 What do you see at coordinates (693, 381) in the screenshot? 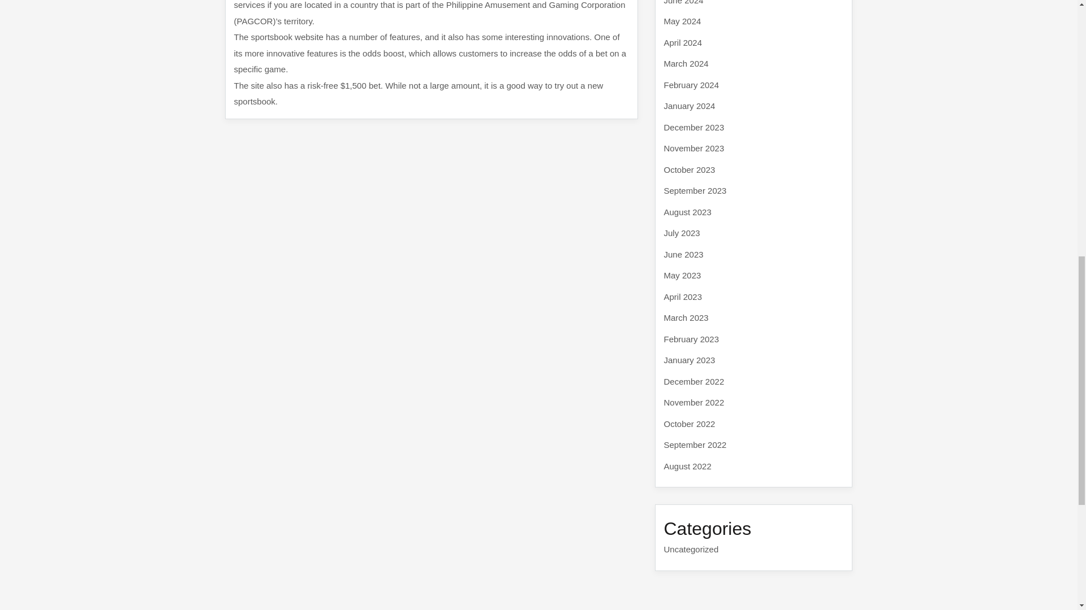
I see `December 2022` at bounding box center [693, 381].